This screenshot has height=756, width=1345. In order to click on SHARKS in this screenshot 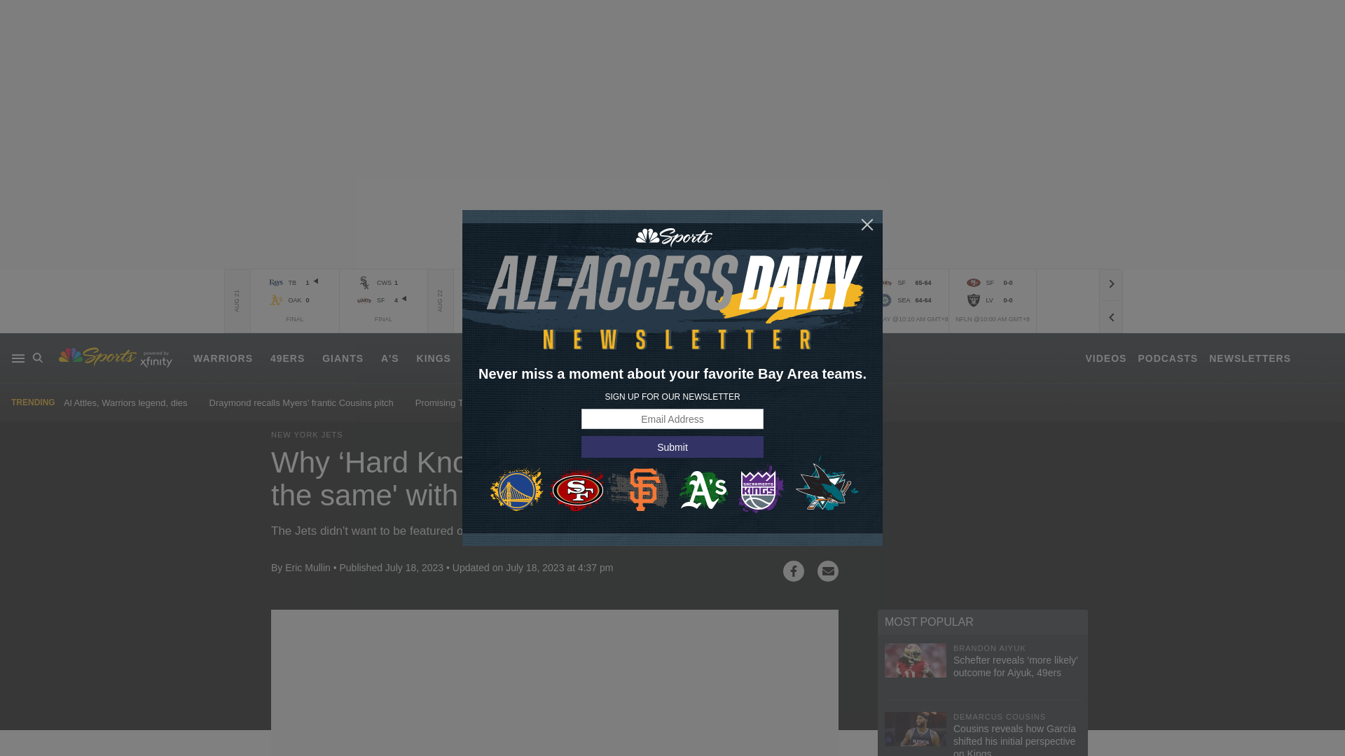, I will do `click(490, 358)`.